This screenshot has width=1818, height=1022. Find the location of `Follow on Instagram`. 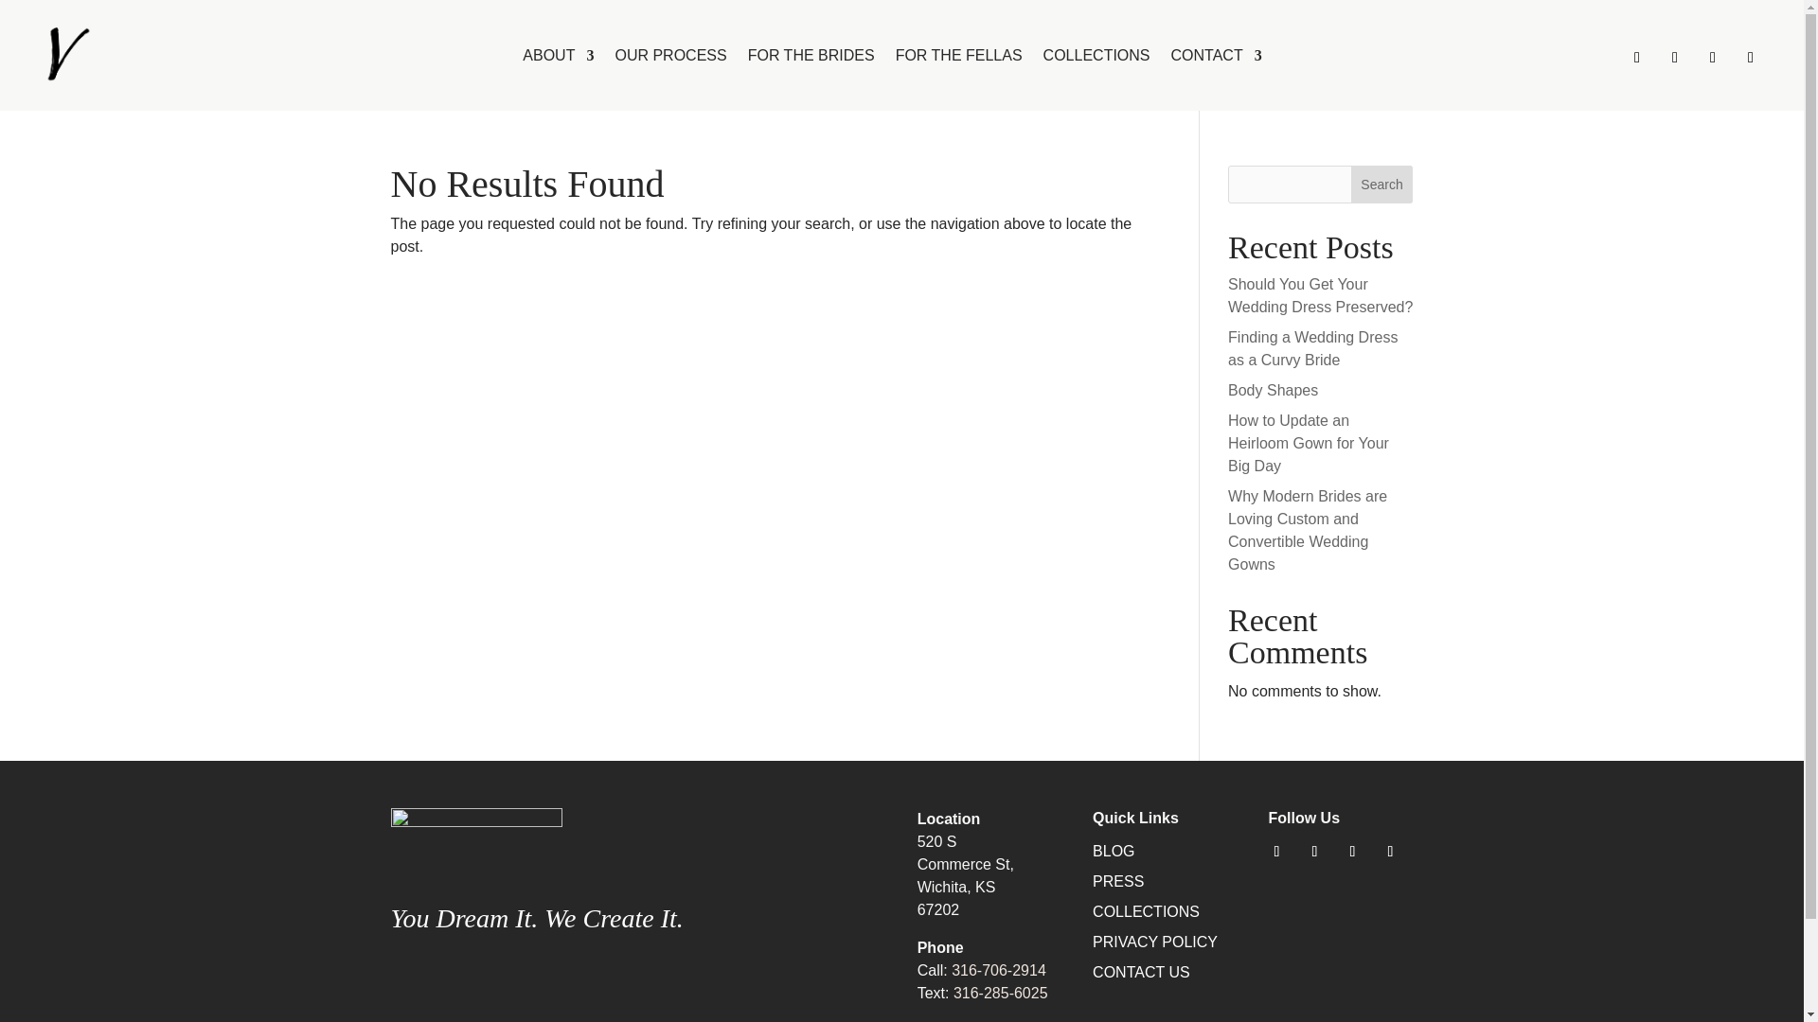

Follow on Instagram is located at coordinates (1636, 57).